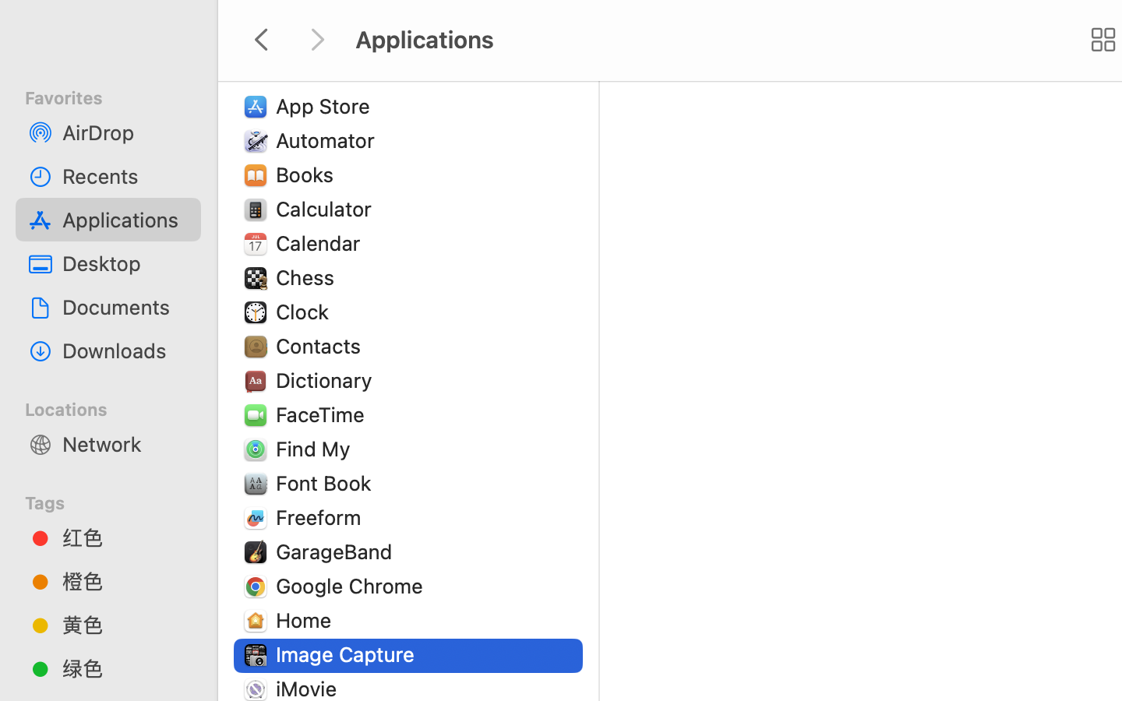 The image size is (1122, 701). Describe the element at coordinates (125, 132) in the screenshot. I see `AirDrop` at that location.